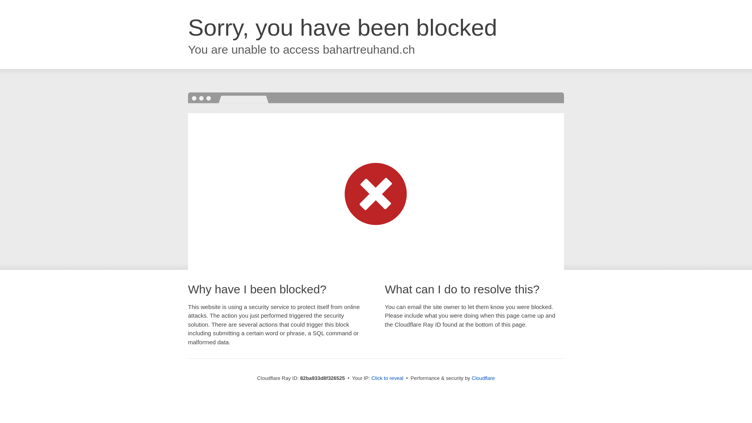 The image size is (752, 423). I want to click on Cloudflare, so click(483, 378).